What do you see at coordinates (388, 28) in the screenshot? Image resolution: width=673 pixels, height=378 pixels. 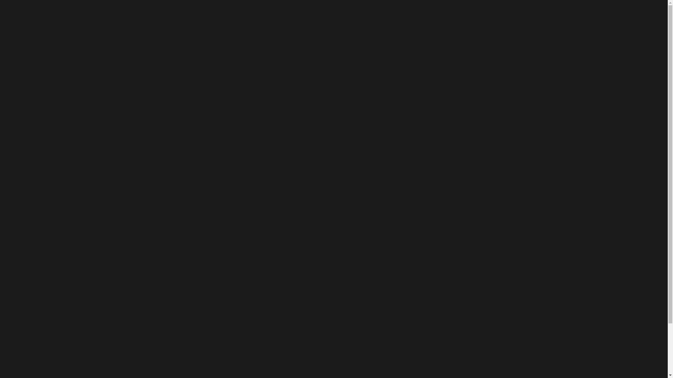 I see `UMCS e.V.` at bounding box center [388, 28].